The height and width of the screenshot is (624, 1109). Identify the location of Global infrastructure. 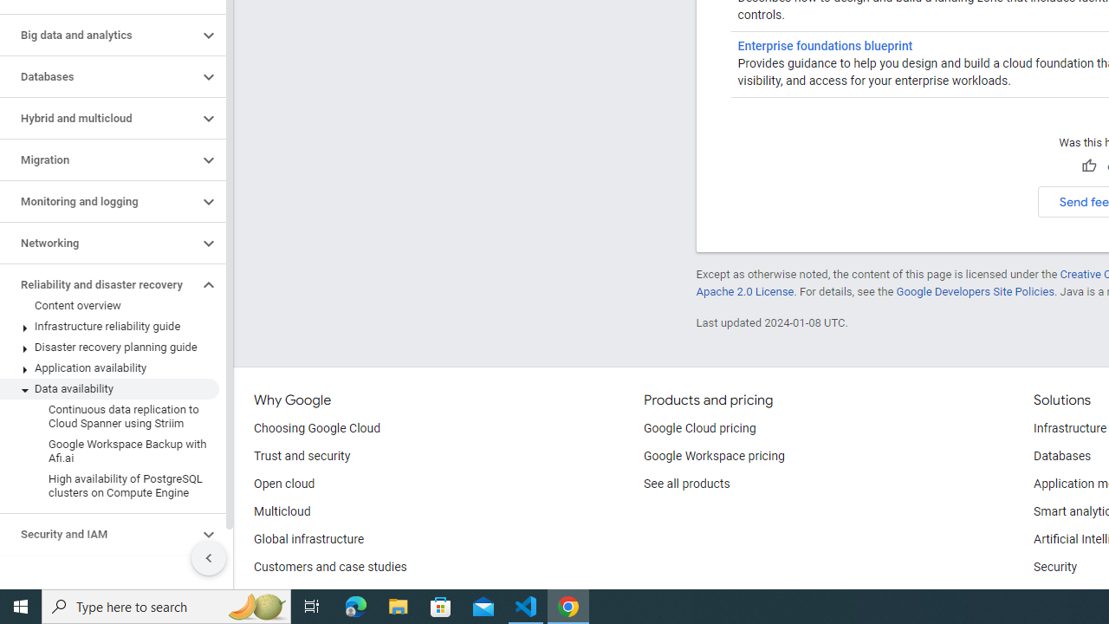
(309, 539).